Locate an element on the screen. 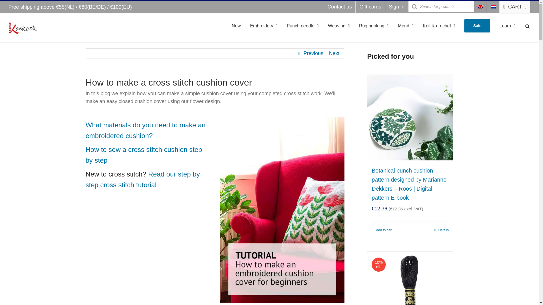 This screenshot has height=305, width=543. CART is located at coordinates (515, 7).